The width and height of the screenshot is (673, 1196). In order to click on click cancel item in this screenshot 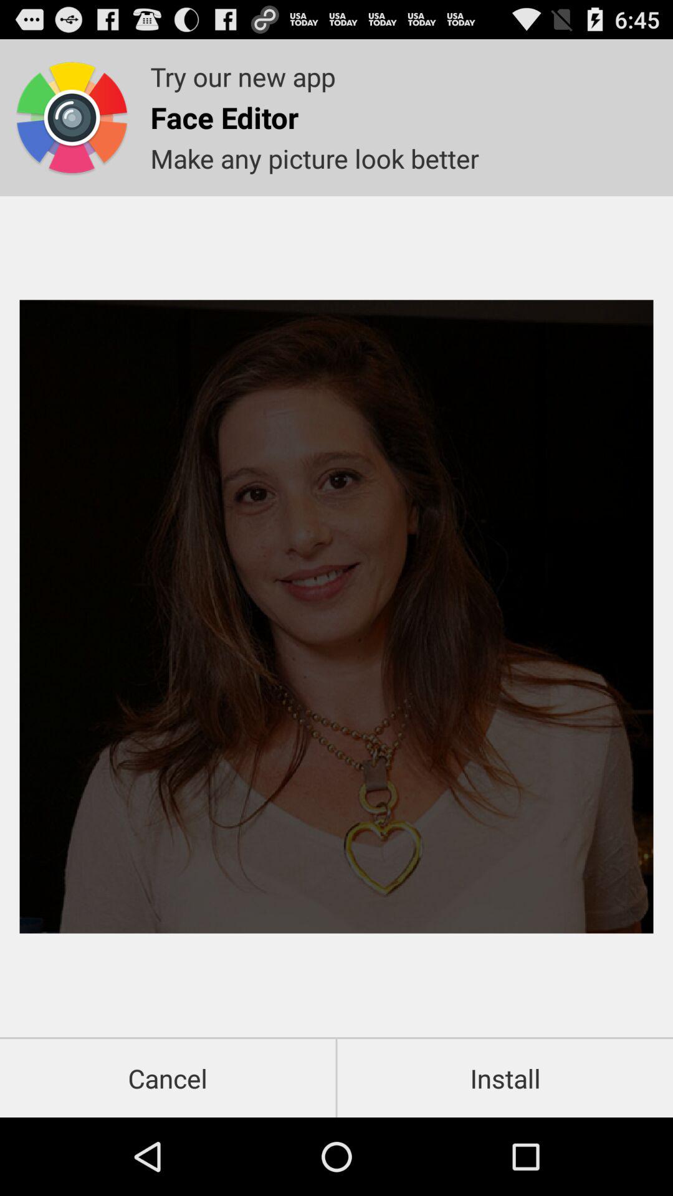, I will do `click(168, 1078)`.